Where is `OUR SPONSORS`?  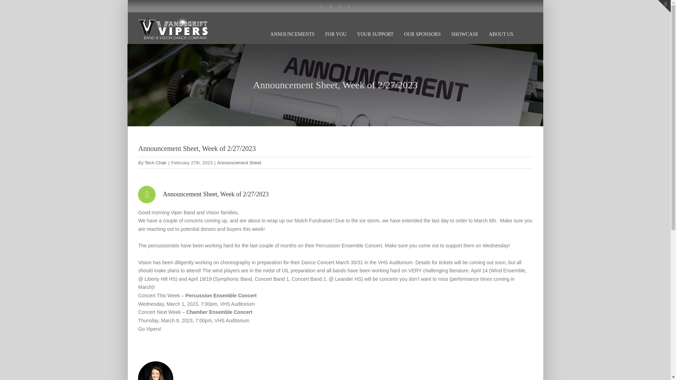
OUR SPONSORS is located at coordinates (423, 27).